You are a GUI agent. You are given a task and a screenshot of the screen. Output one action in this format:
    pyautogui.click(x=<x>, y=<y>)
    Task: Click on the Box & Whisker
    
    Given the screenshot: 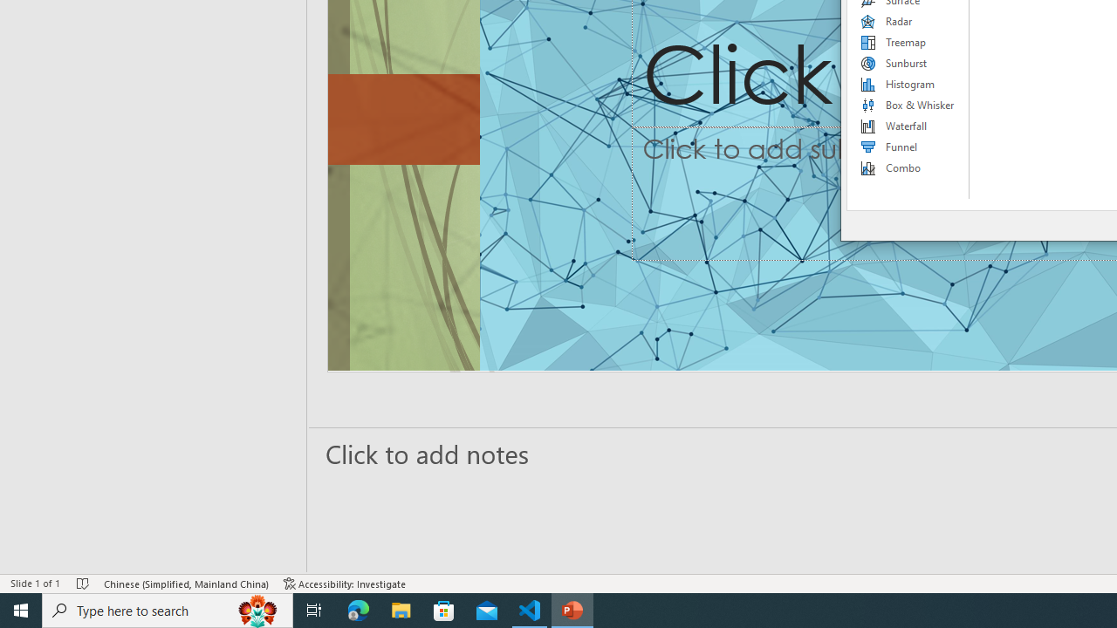 What is the action you would take?
    pyautogui.click(x=908, y=105)
    